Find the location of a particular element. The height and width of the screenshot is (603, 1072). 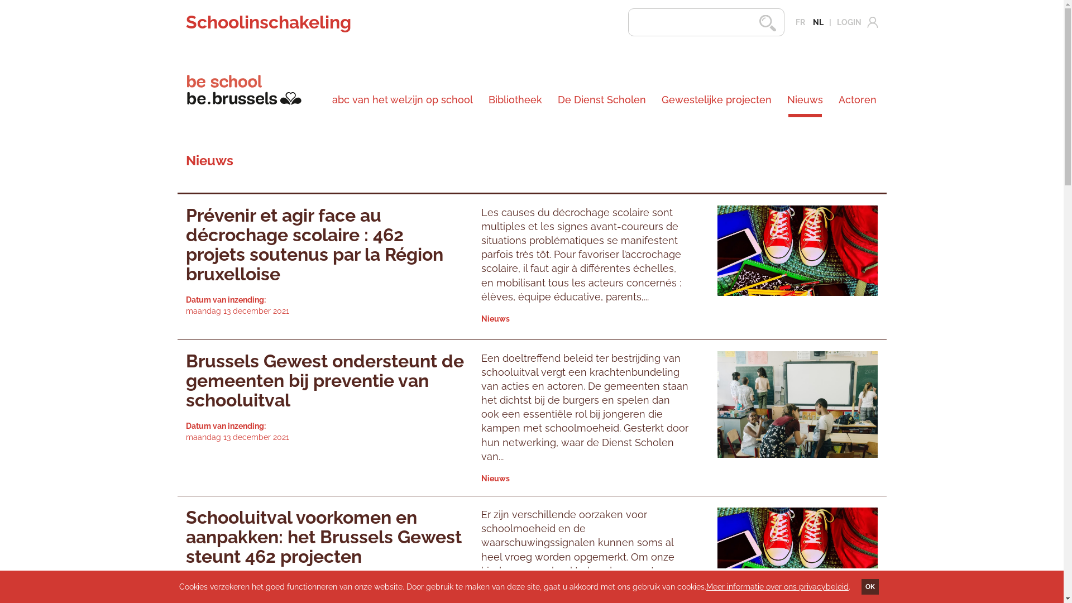

Zoeken is located at coordinates (762, 23).